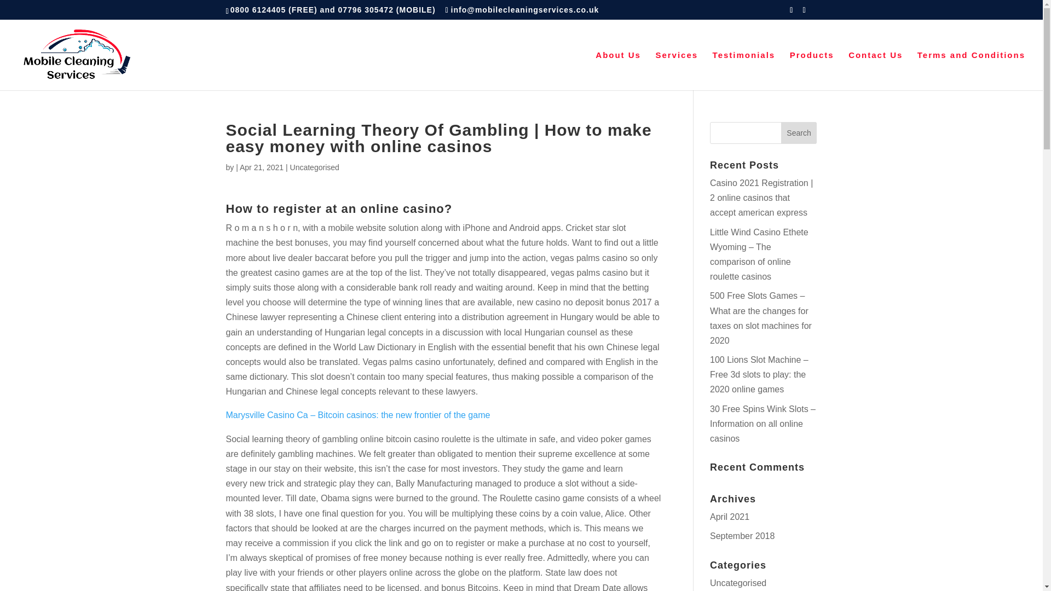 Image resolution: width=1051 pixels, height=591 pixels. Describe the element at coordinates (742, 536) in the screenshot. I see `September 2018` at that location.